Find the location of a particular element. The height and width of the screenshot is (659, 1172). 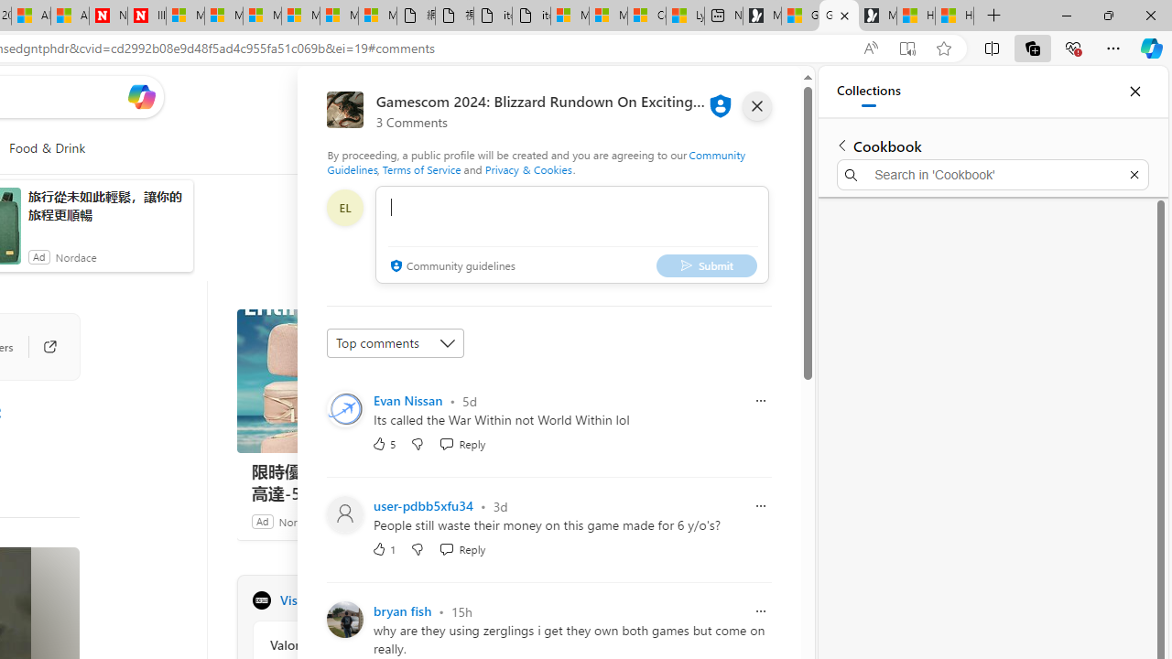

Community guidelines is located at coordinates (450, 267).